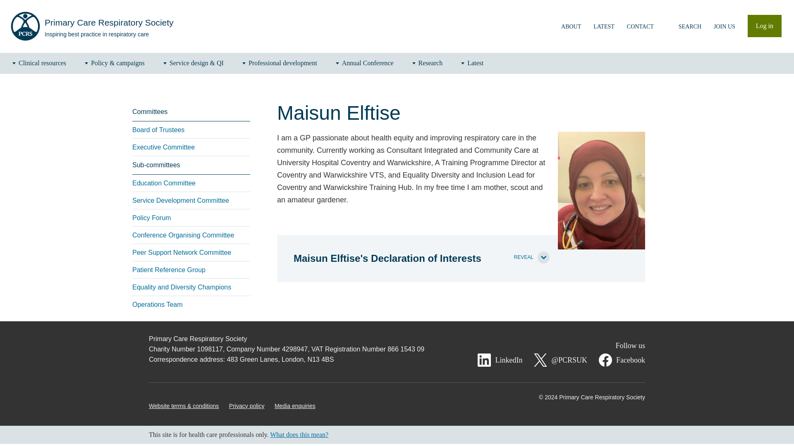  Describe the element at coordinates (92, 26) in the screenshot. I see `Home` at that location.